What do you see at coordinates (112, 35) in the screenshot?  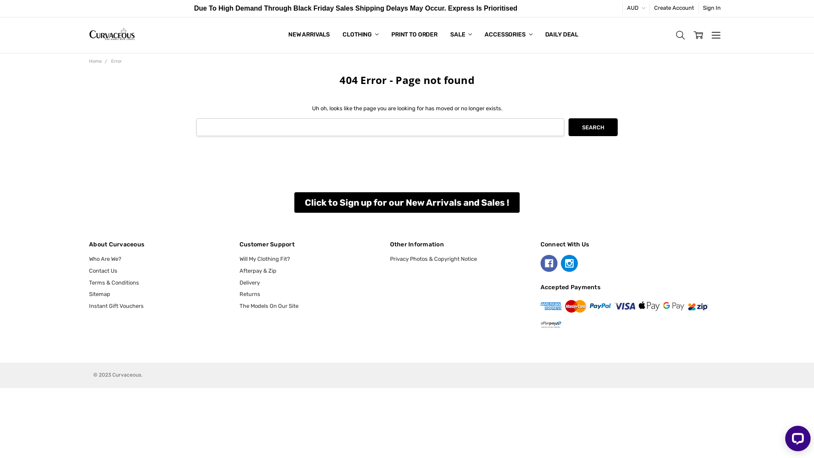 I see `Curvaceous` at bounding box center [112, 35].